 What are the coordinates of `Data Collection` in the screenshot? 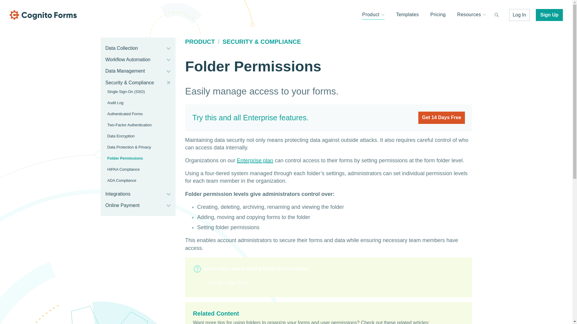 It's located at (135, 48).